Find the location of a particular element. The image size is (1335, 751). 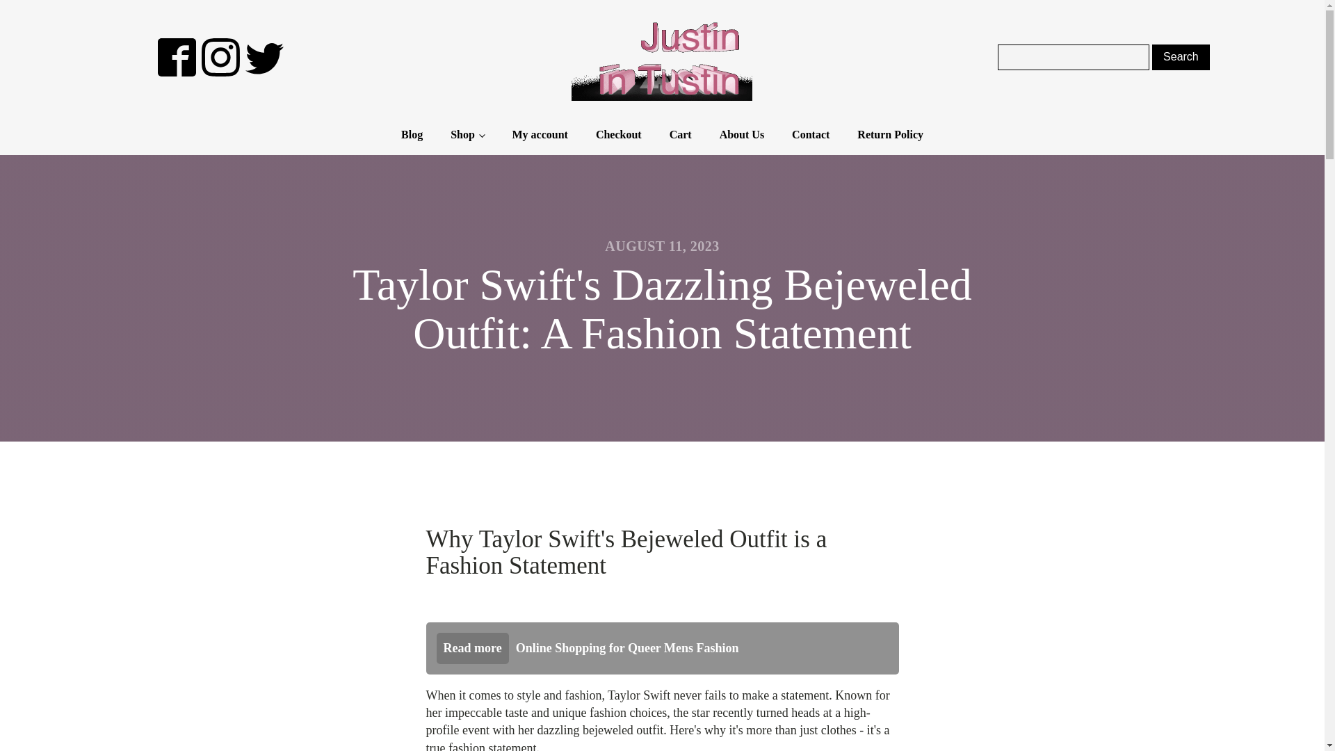

About Us is located at coordinates (742, 135).